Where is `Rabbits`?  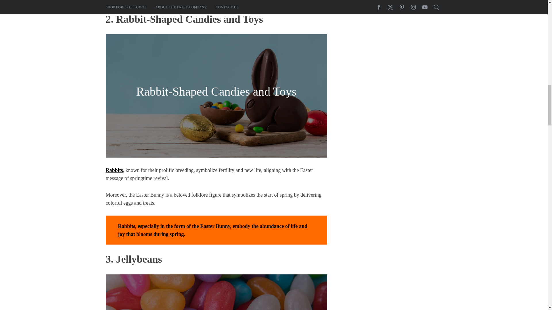 Rabbits is located at coordinates (114, 170).